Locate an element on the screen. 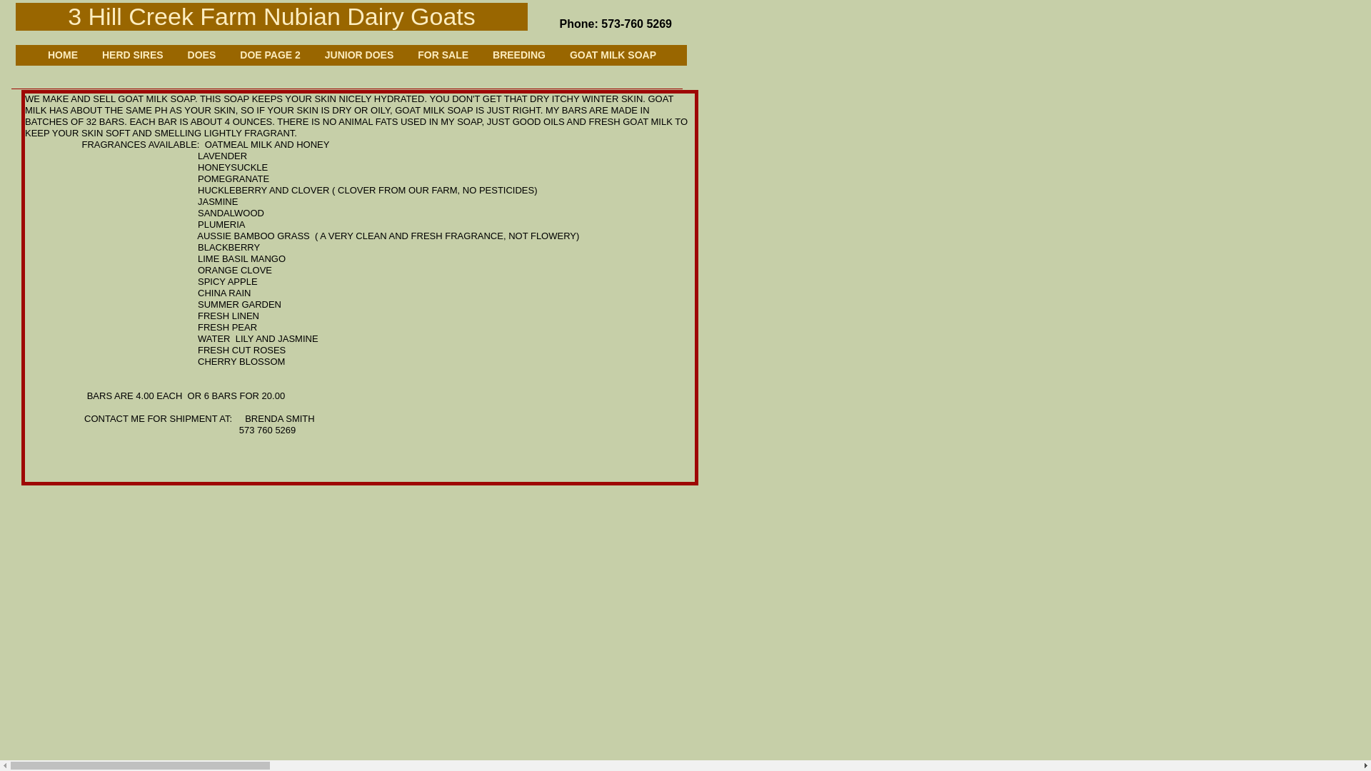 Image resolution: width=1371 pixels, height=771 pixels. DOE PAGE 2 is located at coordinates (270, 59).